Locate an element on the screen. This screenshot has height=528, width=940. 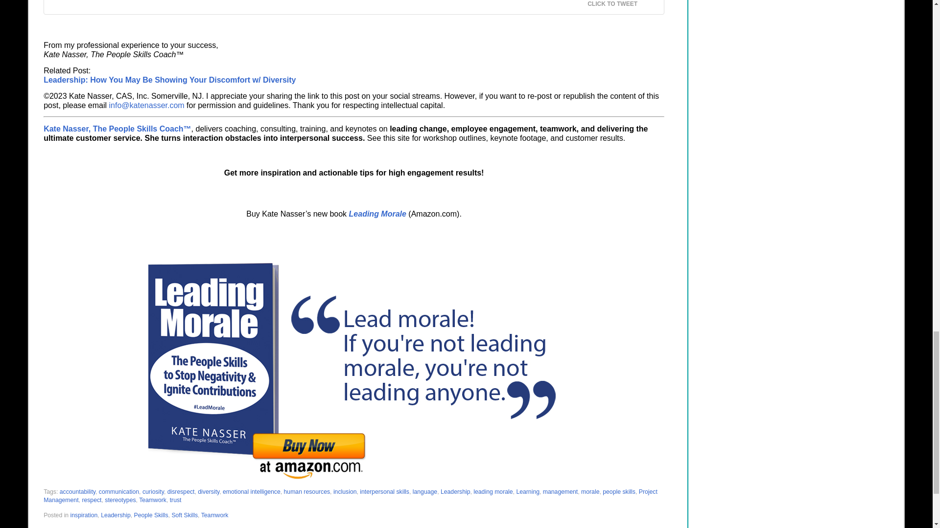
emotional intelligence is located at coordinates (252, 492).